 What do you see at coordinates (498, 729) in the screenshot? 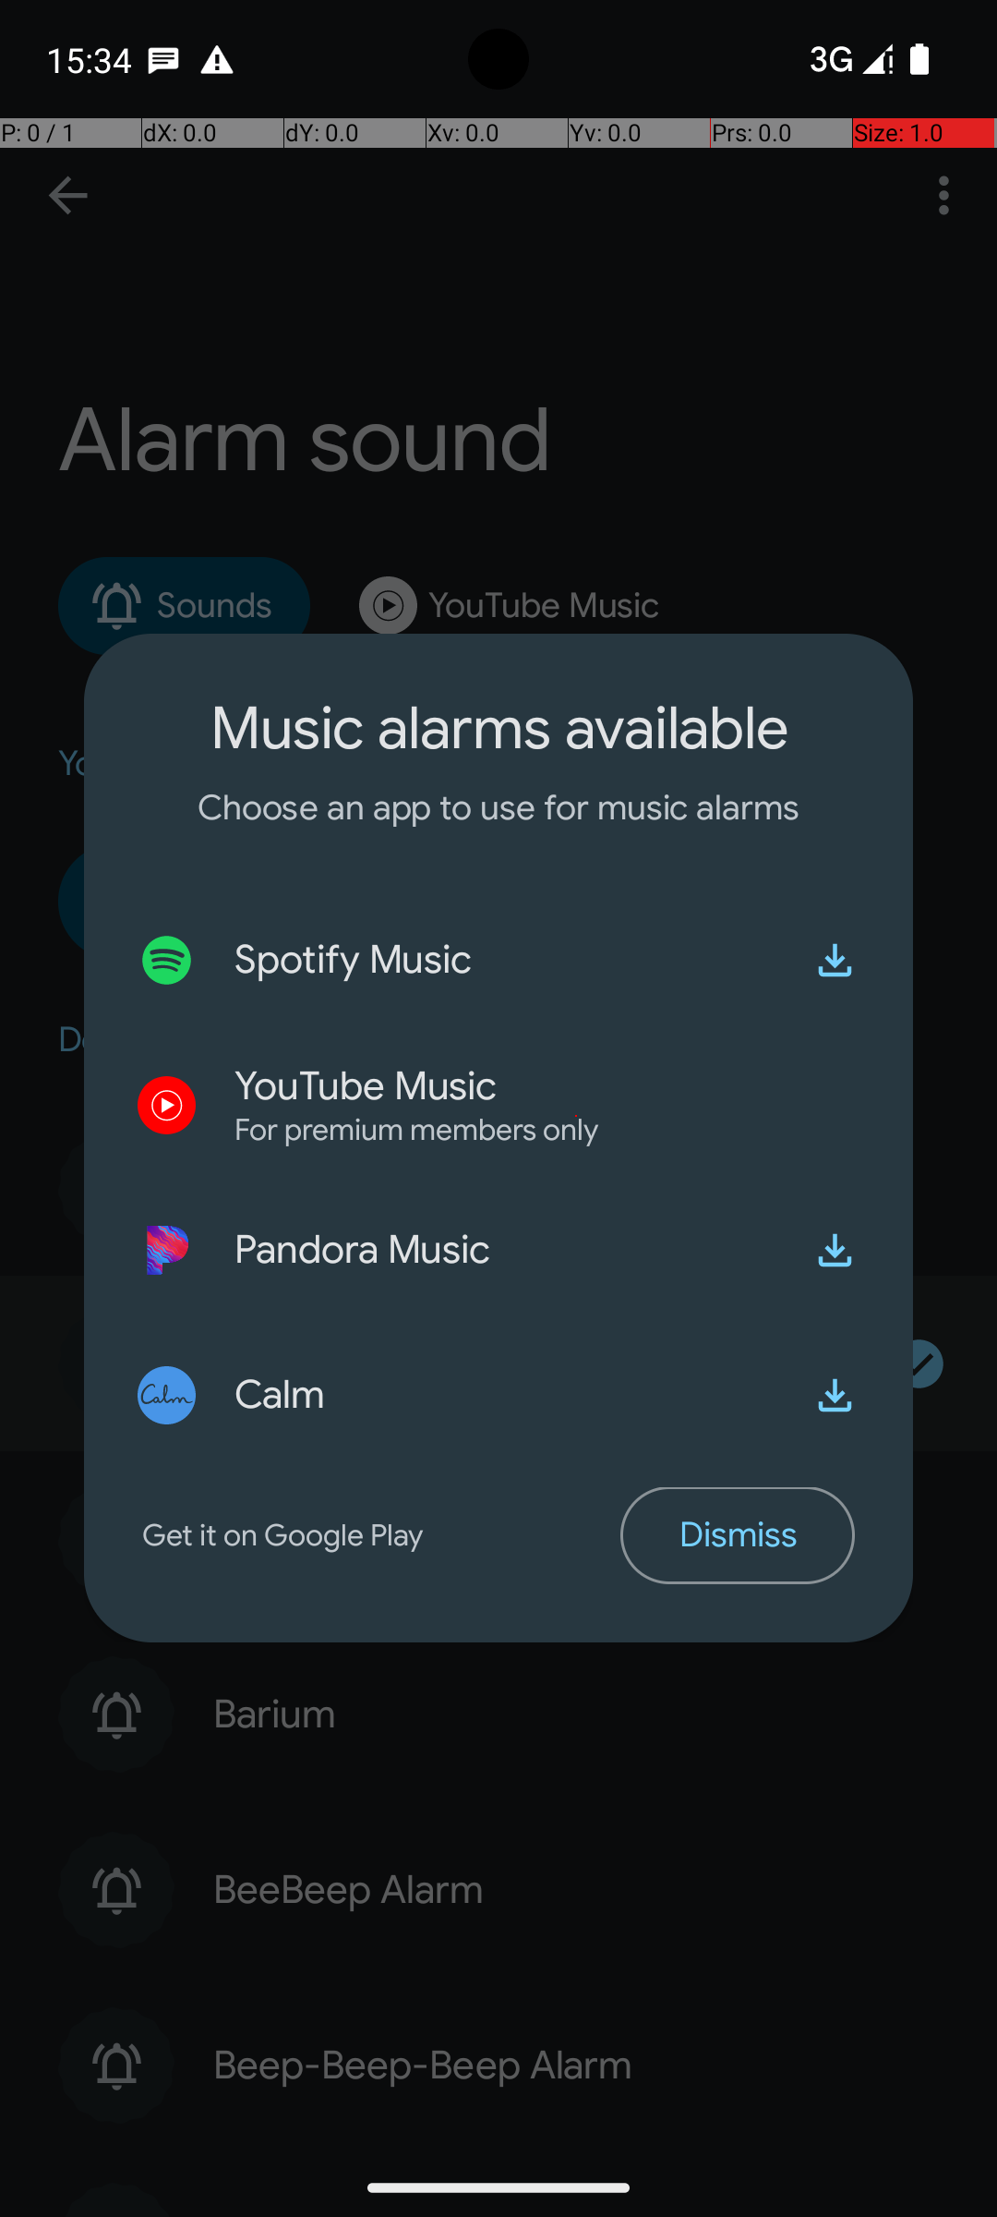
I see `Music alarms available` at bounding box center [498, 729].